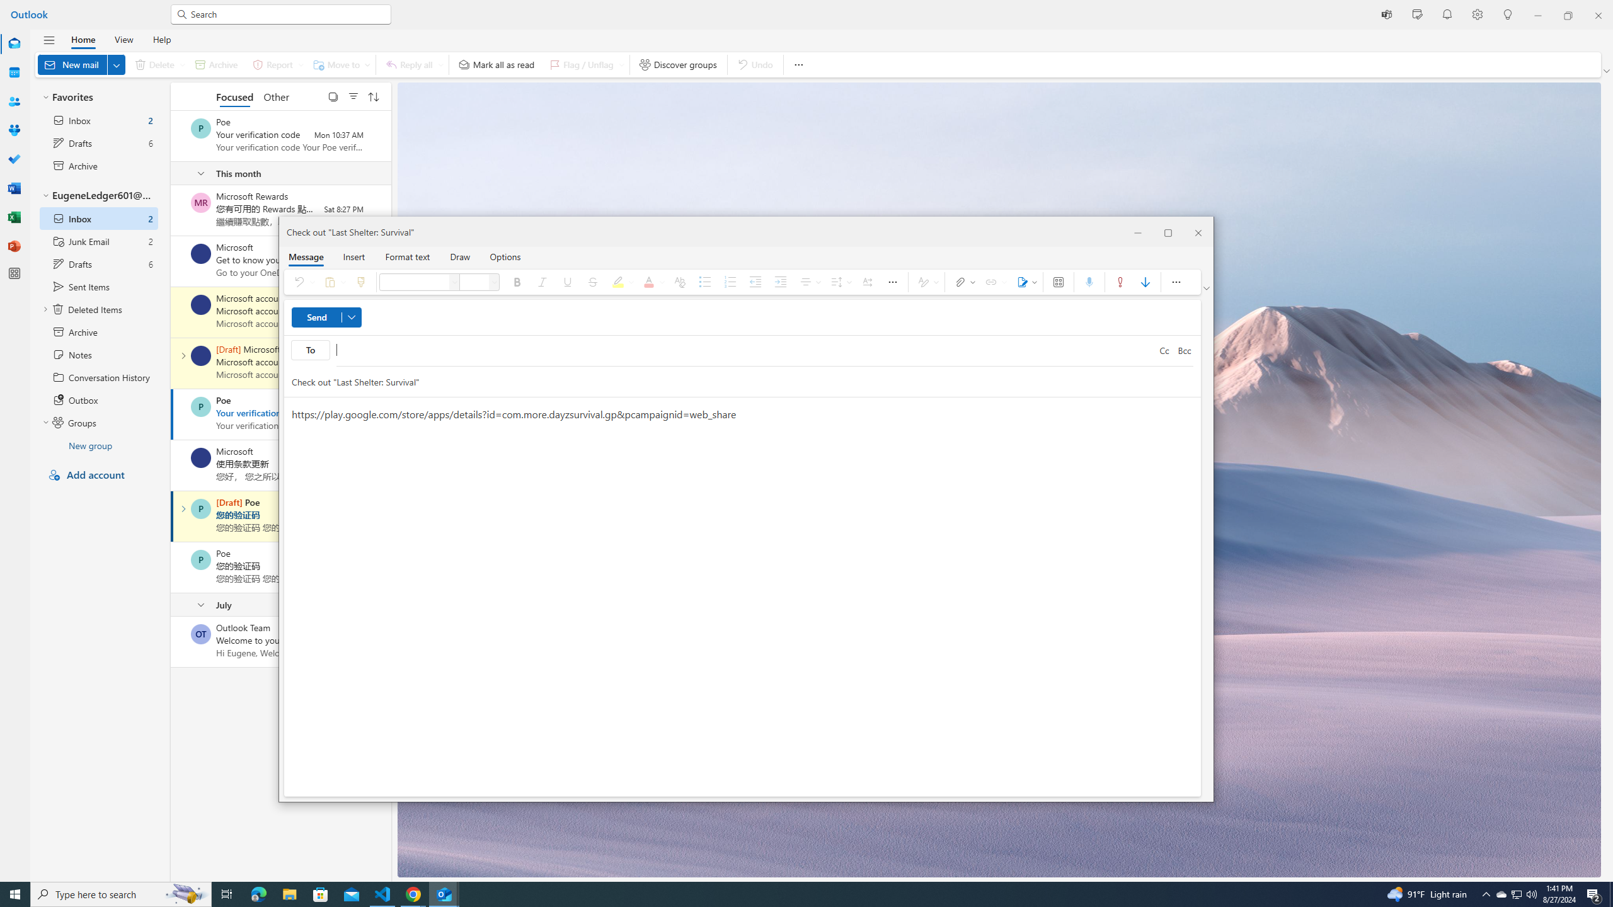 The height and width of the screenshot is (907, 1613). What do you see at coordinates (326, 317) in the screenshot?
I see `Send` at bounding box center [326, 317].